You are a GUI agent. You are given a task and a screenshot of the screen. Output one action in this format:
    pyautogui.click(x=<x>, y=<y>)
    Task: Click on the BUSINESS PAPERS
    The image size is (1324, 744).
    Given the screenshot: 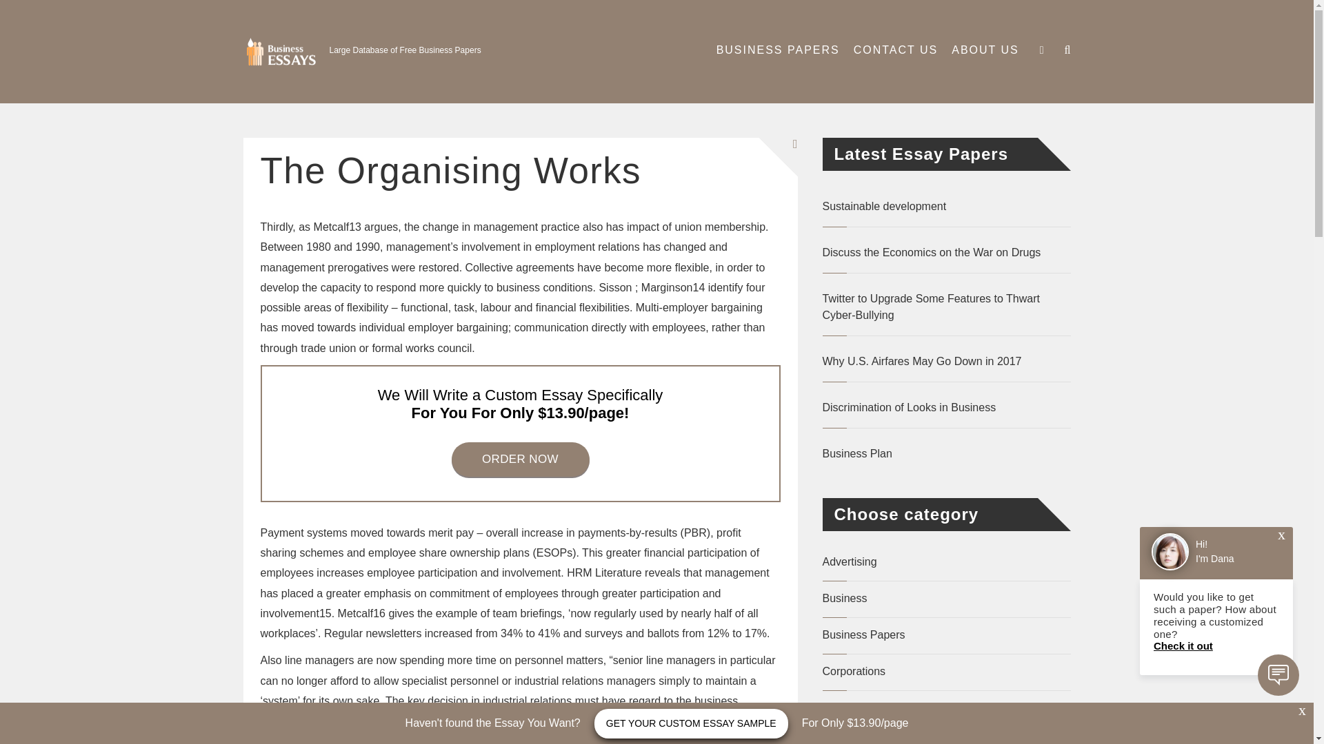 What is the action you would take?
    pyautogui.click(x=778, y=50)
    